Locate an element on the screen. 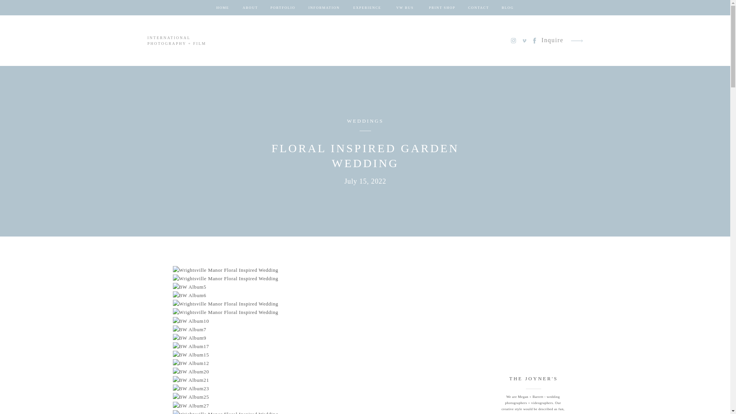 Image resolution: width=736 pixels, height=414 pixels. PORTFOLIO is located at coordinates (283, 8).